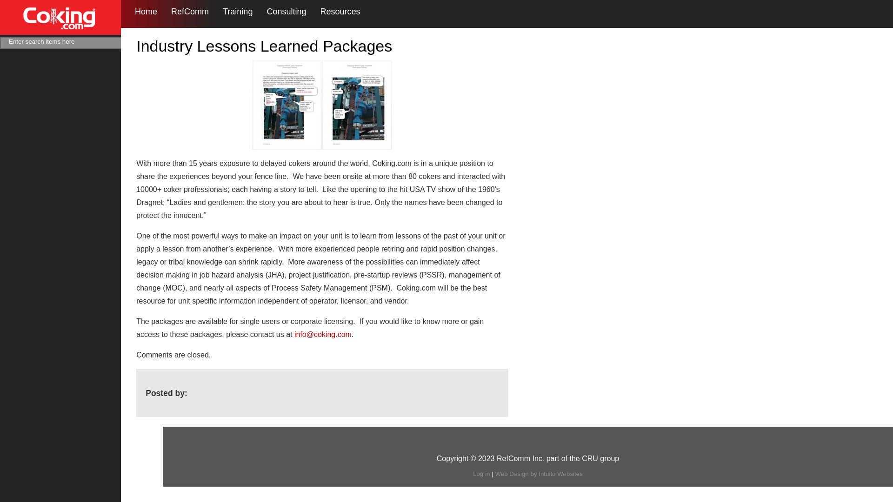 The image size is (893, 502). Describe the element at coordinates (286, 12) in the screenshot. I see `Consulting` at that location.